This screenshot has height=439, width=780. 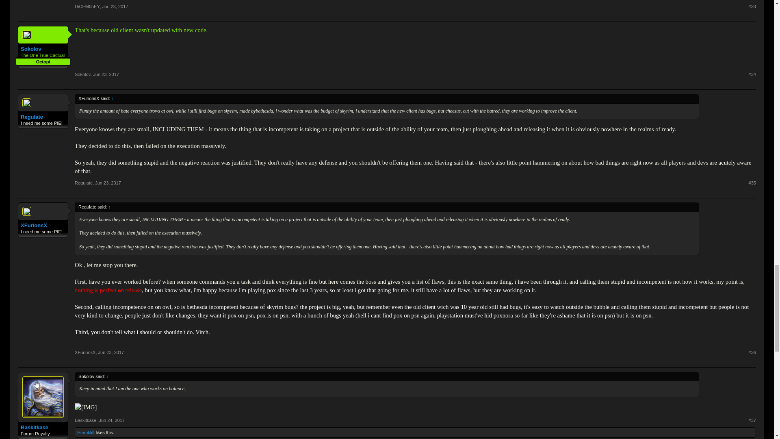 What do you see at coordinates (106, 74) in the screenshot?
I see `Permalink` at bounding box center [106, 74].